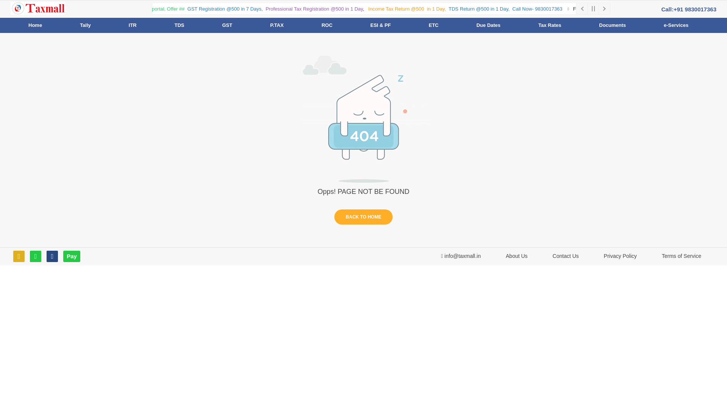  I want to click on GST, so click(227, 25).